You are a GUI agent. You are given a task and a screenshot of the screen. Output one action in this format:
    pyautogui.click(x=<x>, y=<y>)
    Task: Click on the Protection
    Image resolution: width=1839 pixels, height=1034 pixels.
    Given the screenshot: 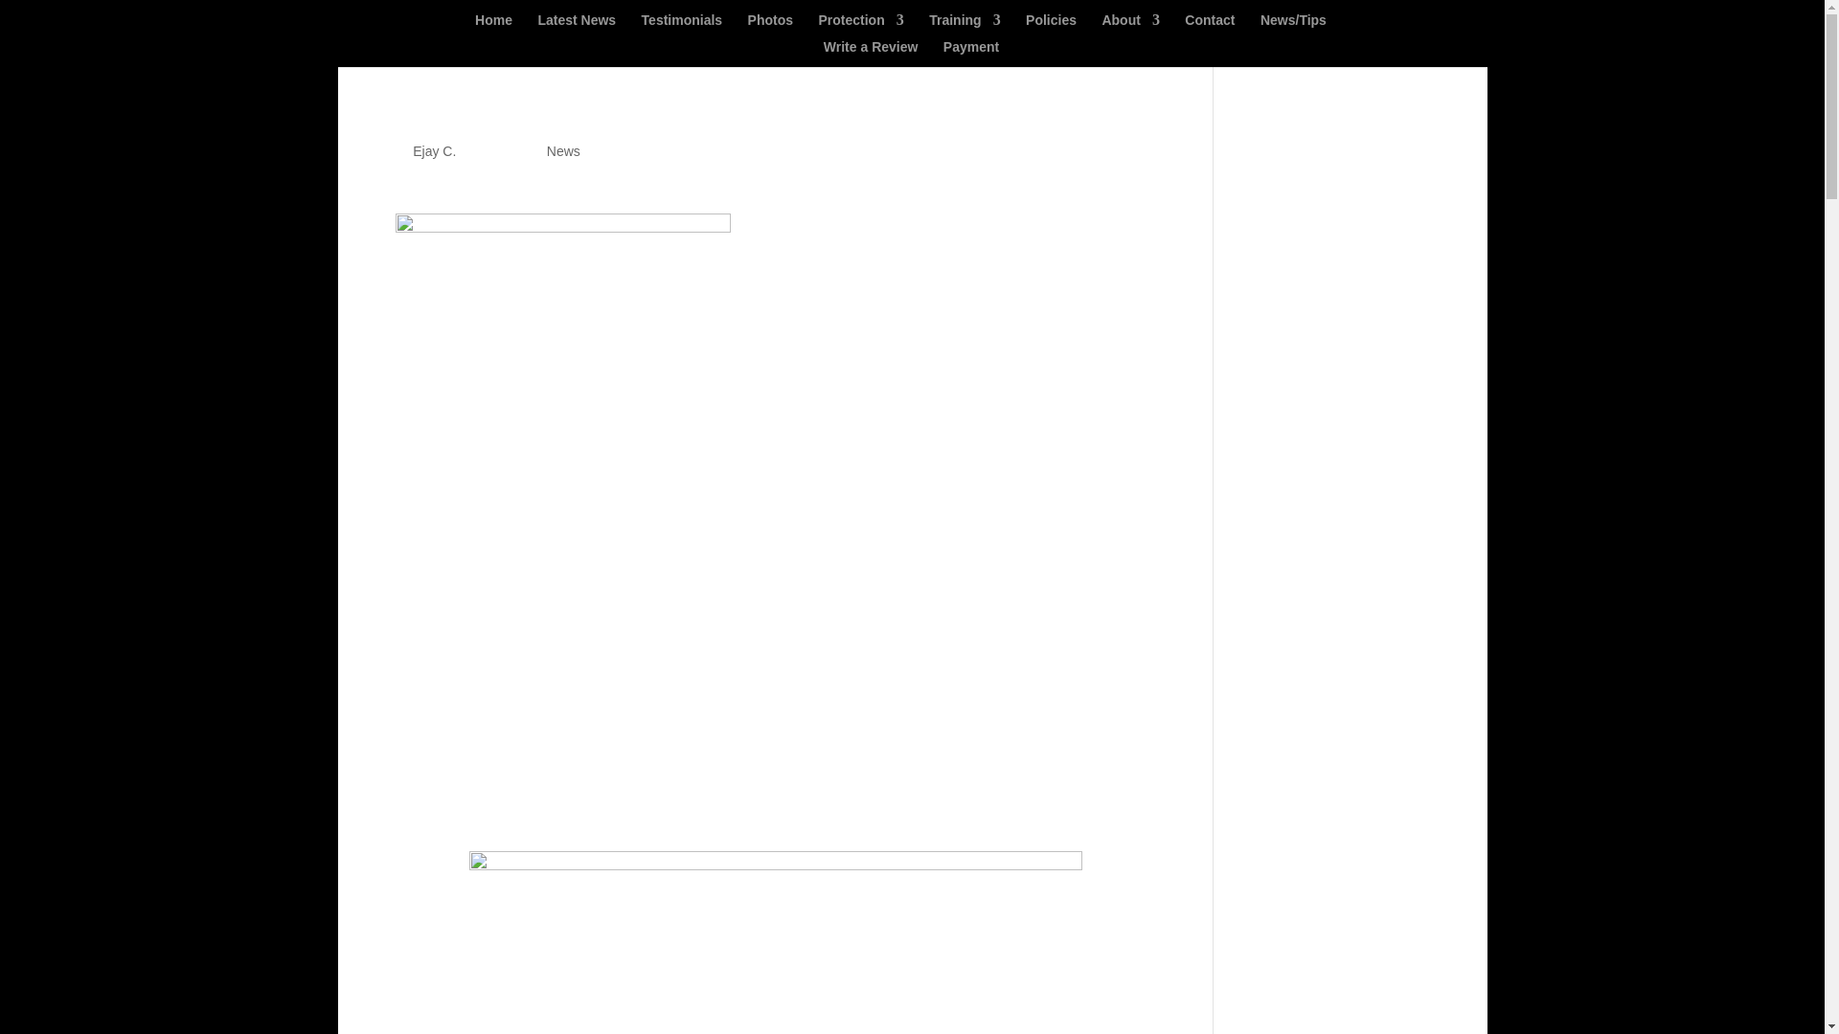 What is the action you would take?
    pyautogui.click(x=860, y=27)
    